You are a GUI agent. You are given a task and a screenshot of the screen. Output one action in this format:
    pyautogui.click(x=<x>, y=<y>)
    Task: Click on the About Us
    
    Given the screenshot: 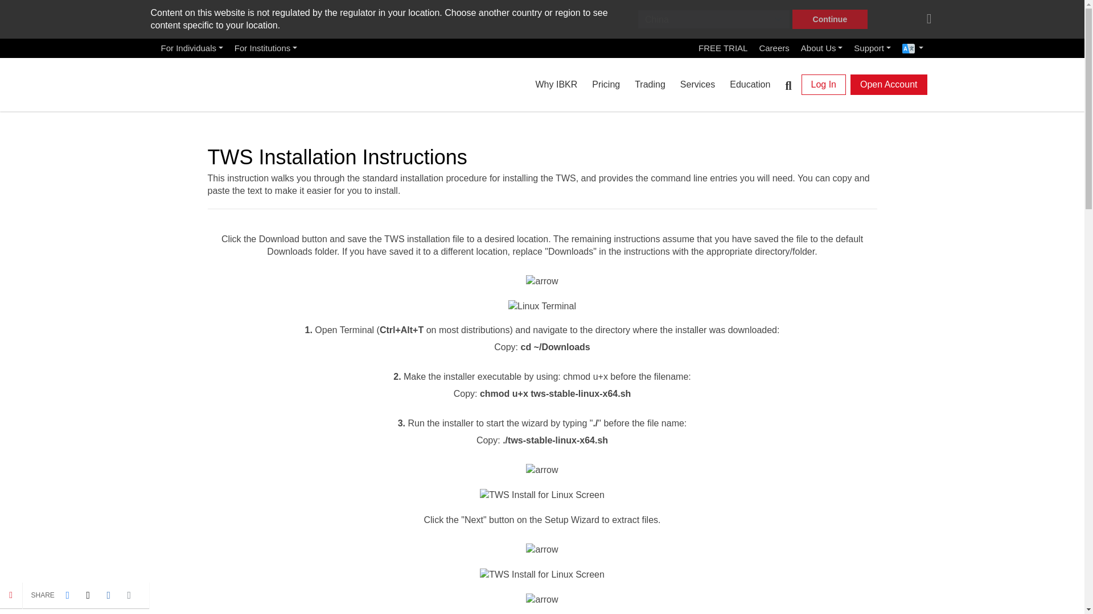 What is the action you would take?
    pyautogui.click(x=822, y=48)
    